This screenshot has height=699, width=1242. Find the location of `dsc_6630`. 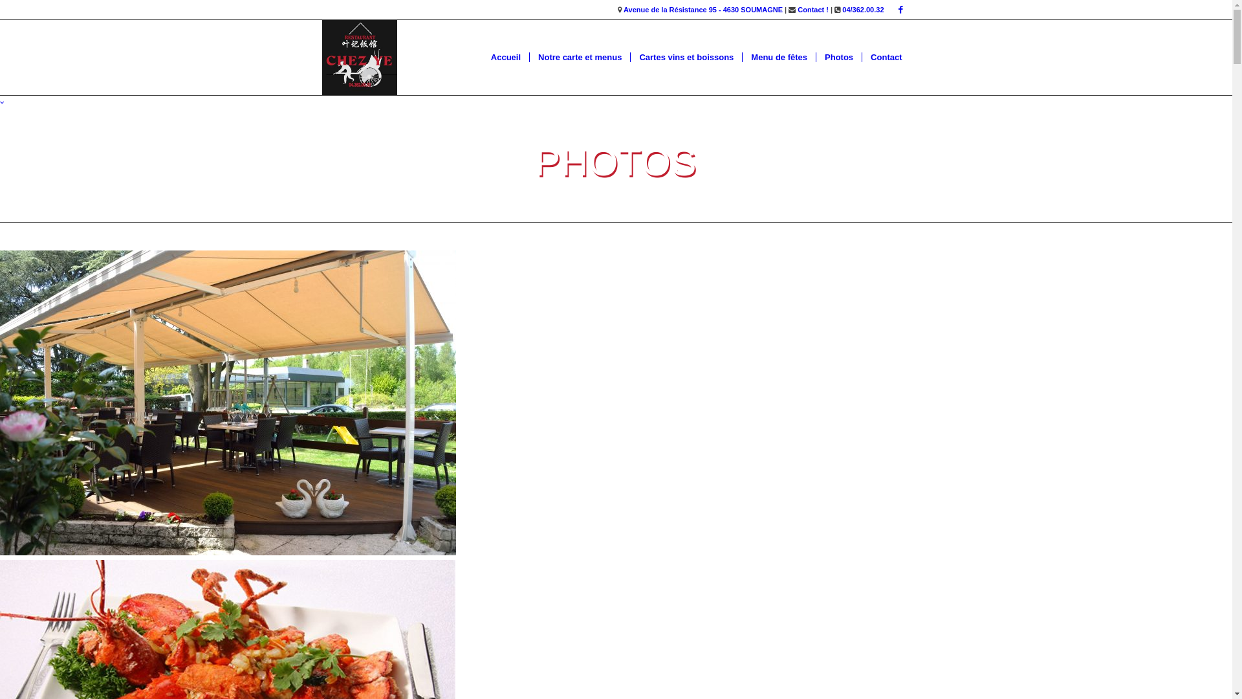

dsc_6630 is located at coordinates (616, 405).